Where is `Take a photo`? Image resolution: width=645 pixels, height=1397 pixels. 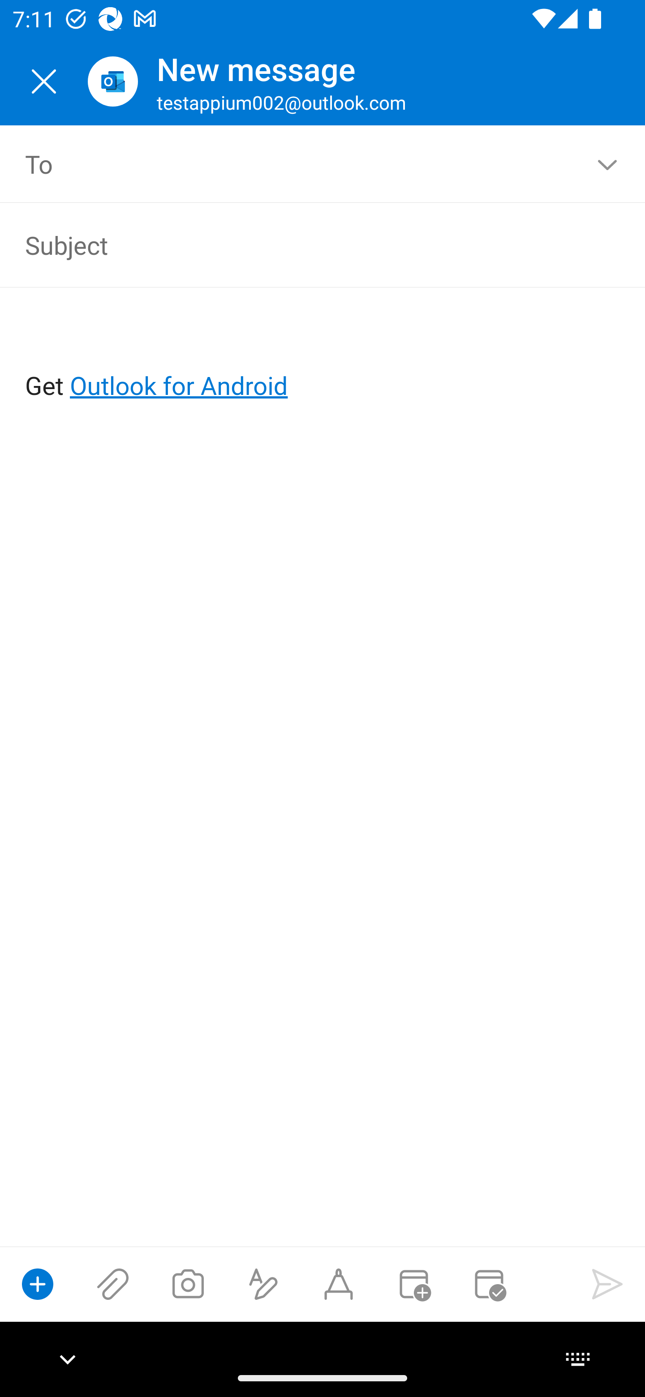
Take a photo is located at coordinates (188, 1284).